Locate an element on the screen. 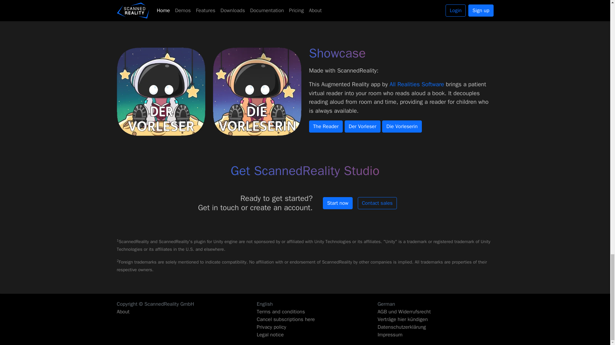 The height and width of the screenshot is (345, 615). AGB und Widerrufsrecht is located at coordinates (436, 312).